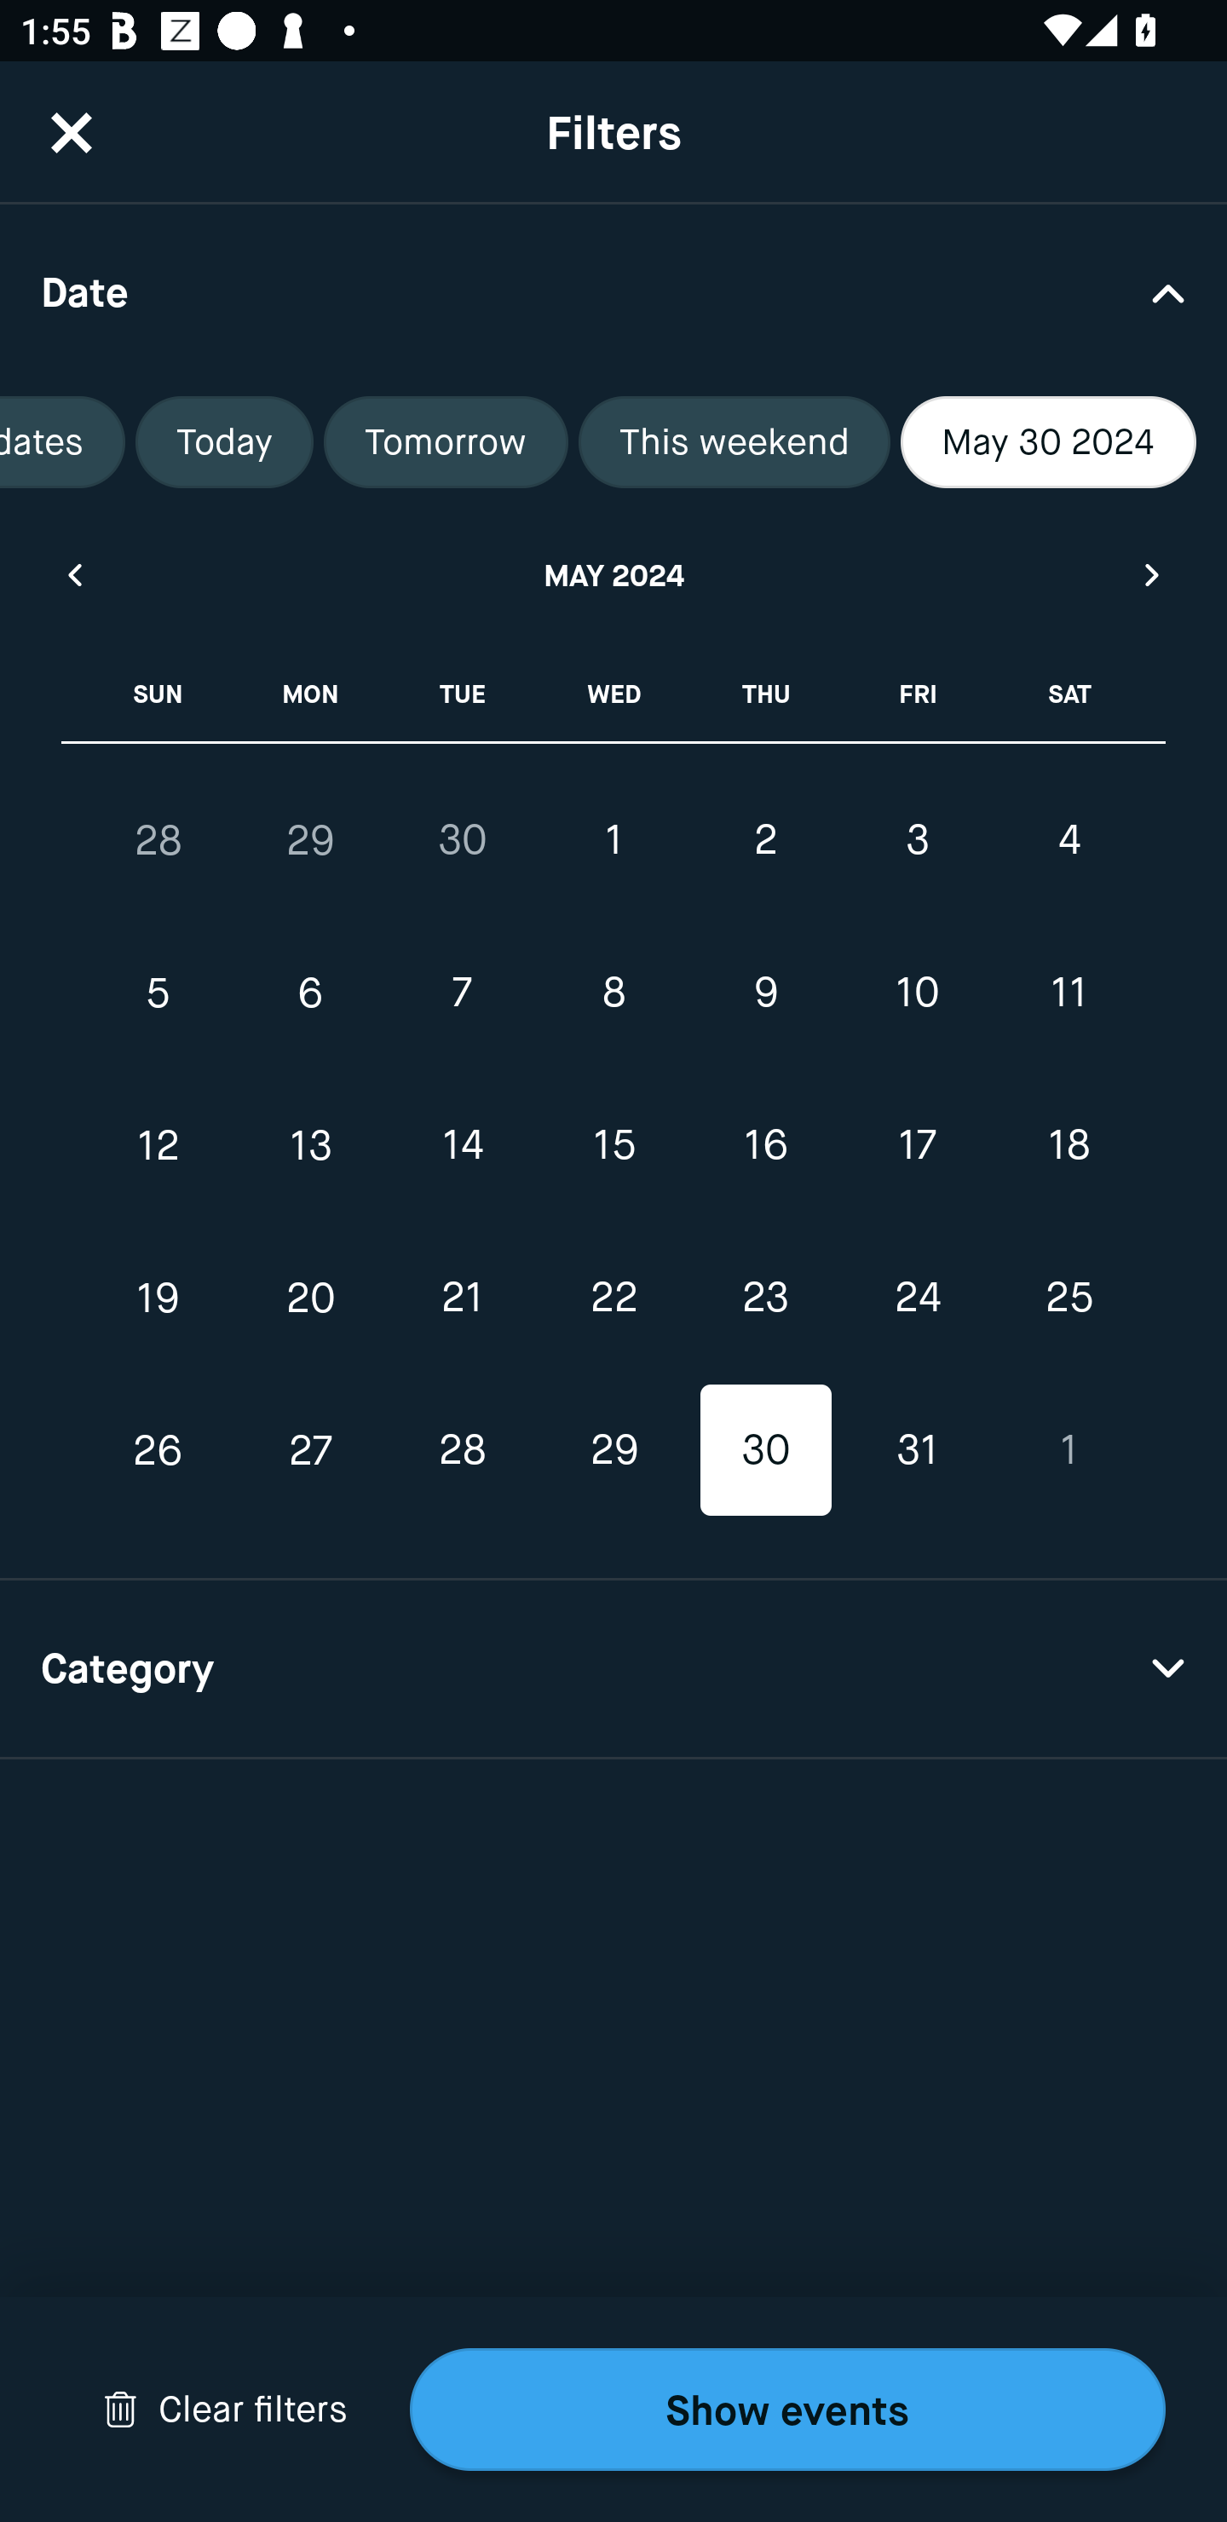 This screenshot has width=1227, height=2522. I want to click on CloseButton, so click(72, 132).